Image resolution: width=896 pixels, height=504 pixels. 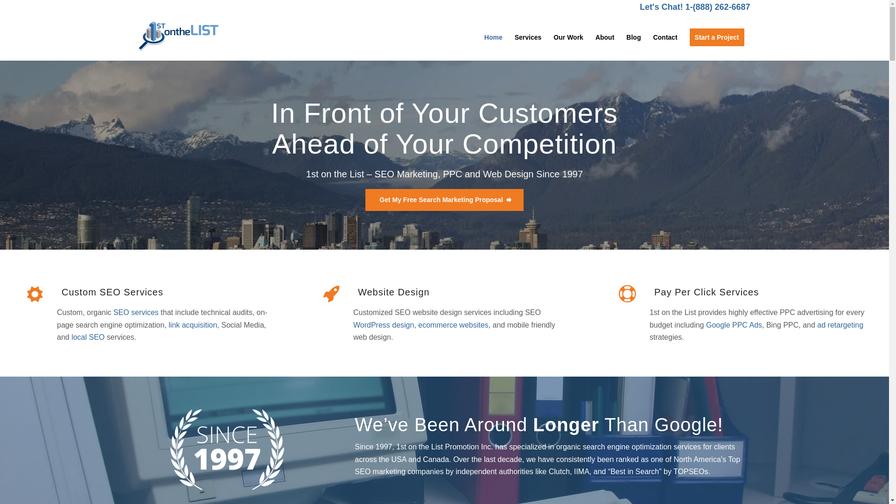 What do you see at coordinates (179, 36) in the screenshot?
I see `1st on the list logo` at bounding box center [179, 36].